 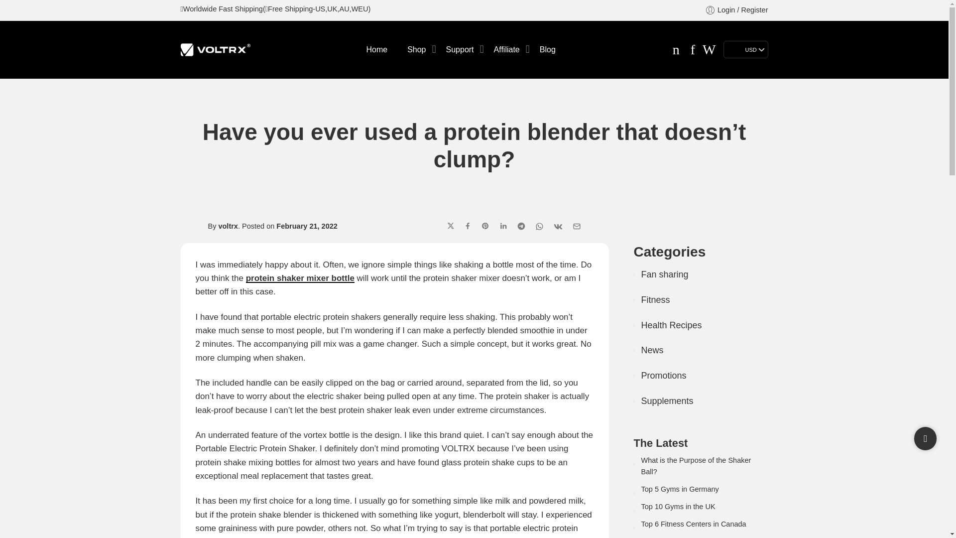 What do you see at coordinates (460, 50) in the screenshot?
I see `Support` at bounding box center [460, 50].